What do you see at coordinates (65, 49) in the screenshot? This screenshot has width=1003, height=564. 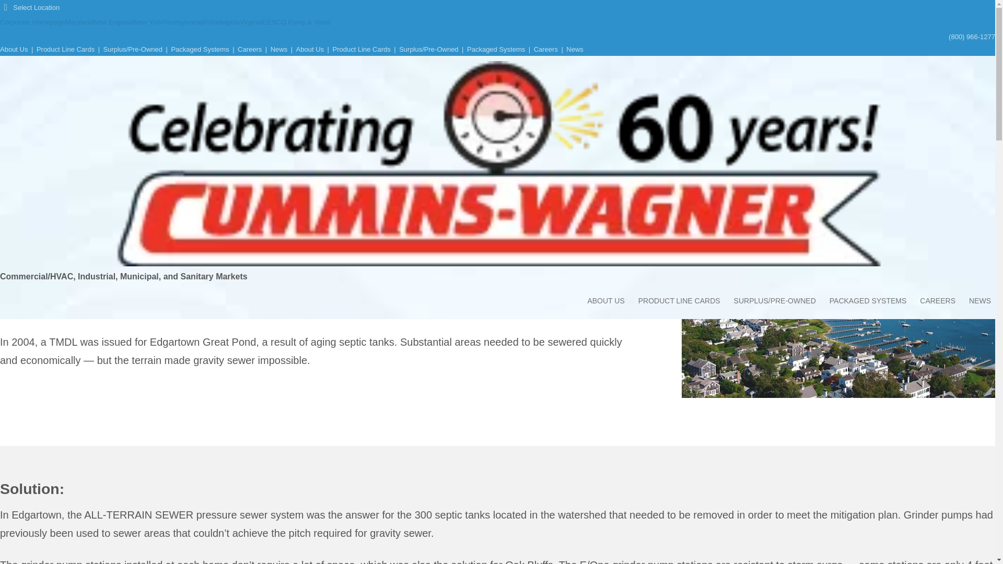 I see `Product Line Cards` at bounding box center [65, 49].